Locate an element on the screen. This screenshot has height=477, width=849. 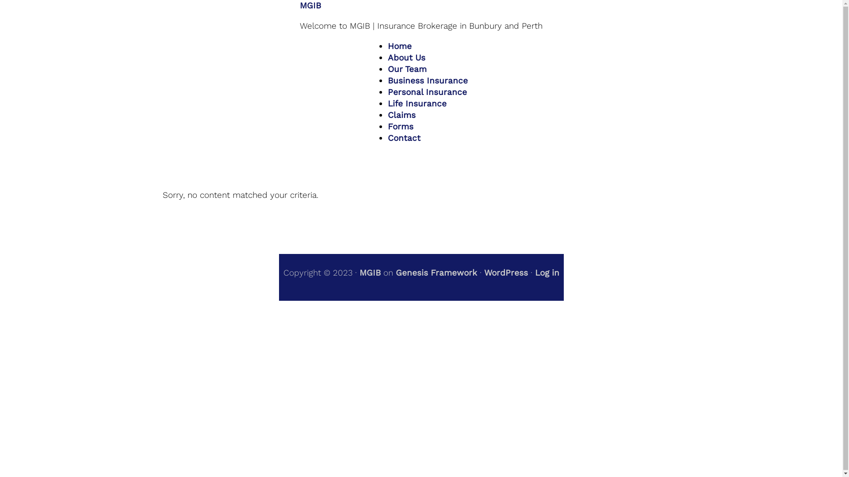
Claims is located at coordinates (402, 115).